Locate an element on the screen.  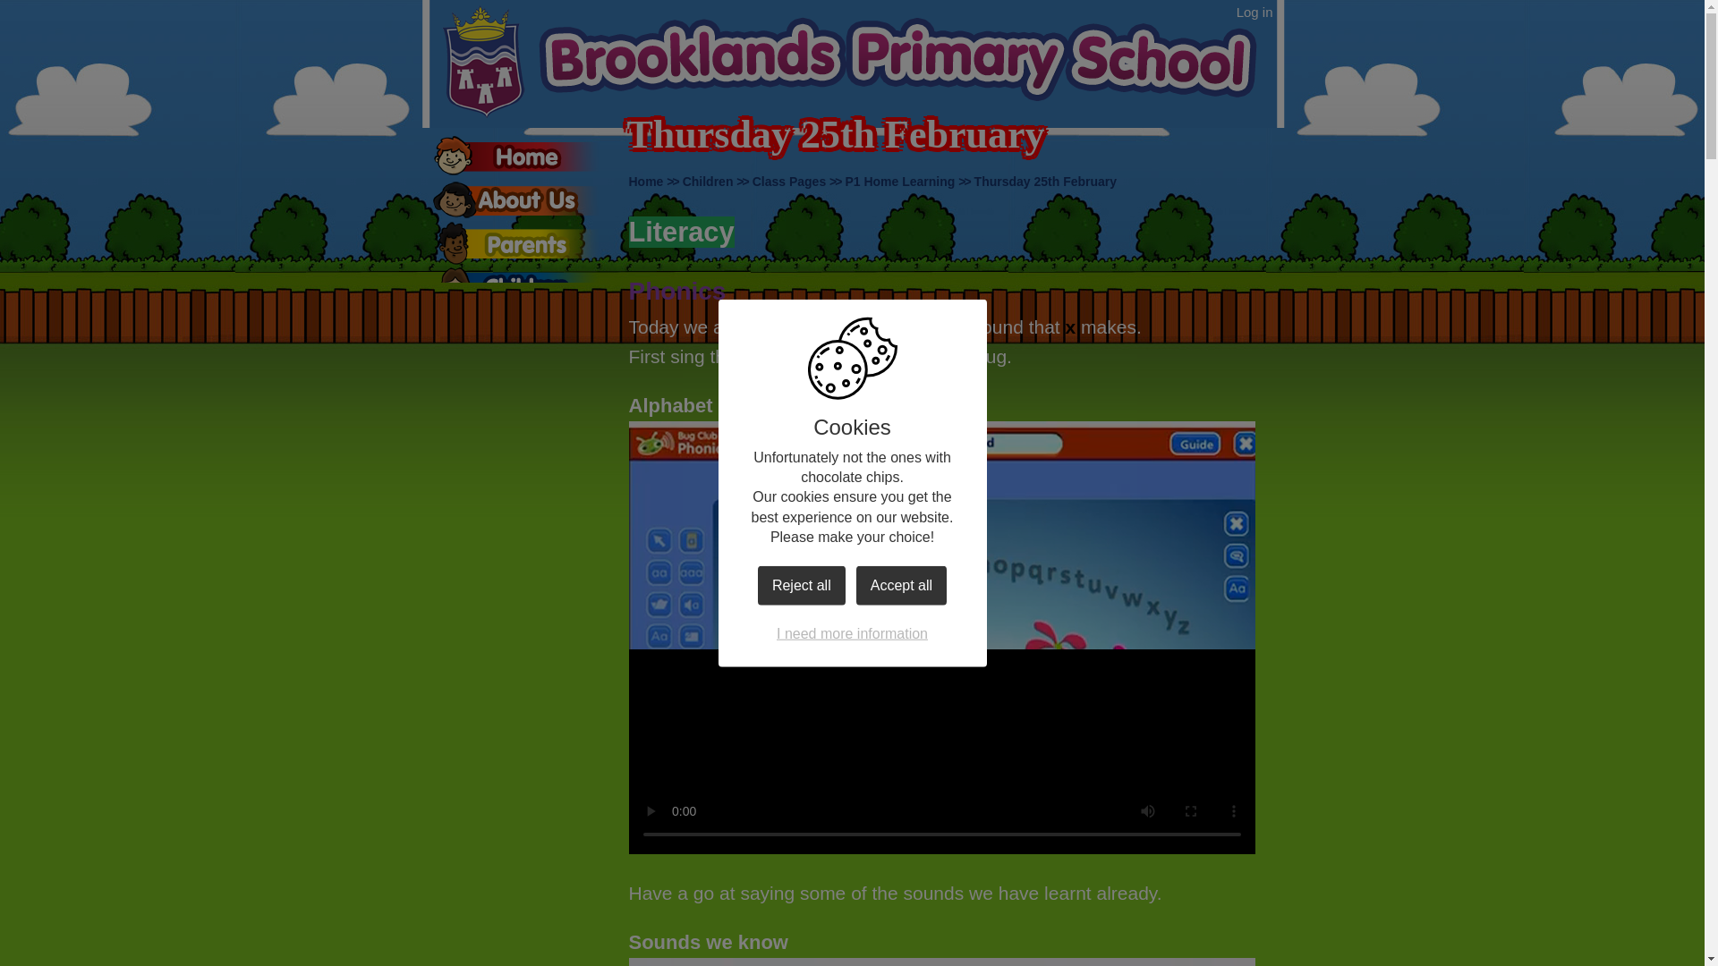
P1 Home Learning is located at coordinates (900, 181).